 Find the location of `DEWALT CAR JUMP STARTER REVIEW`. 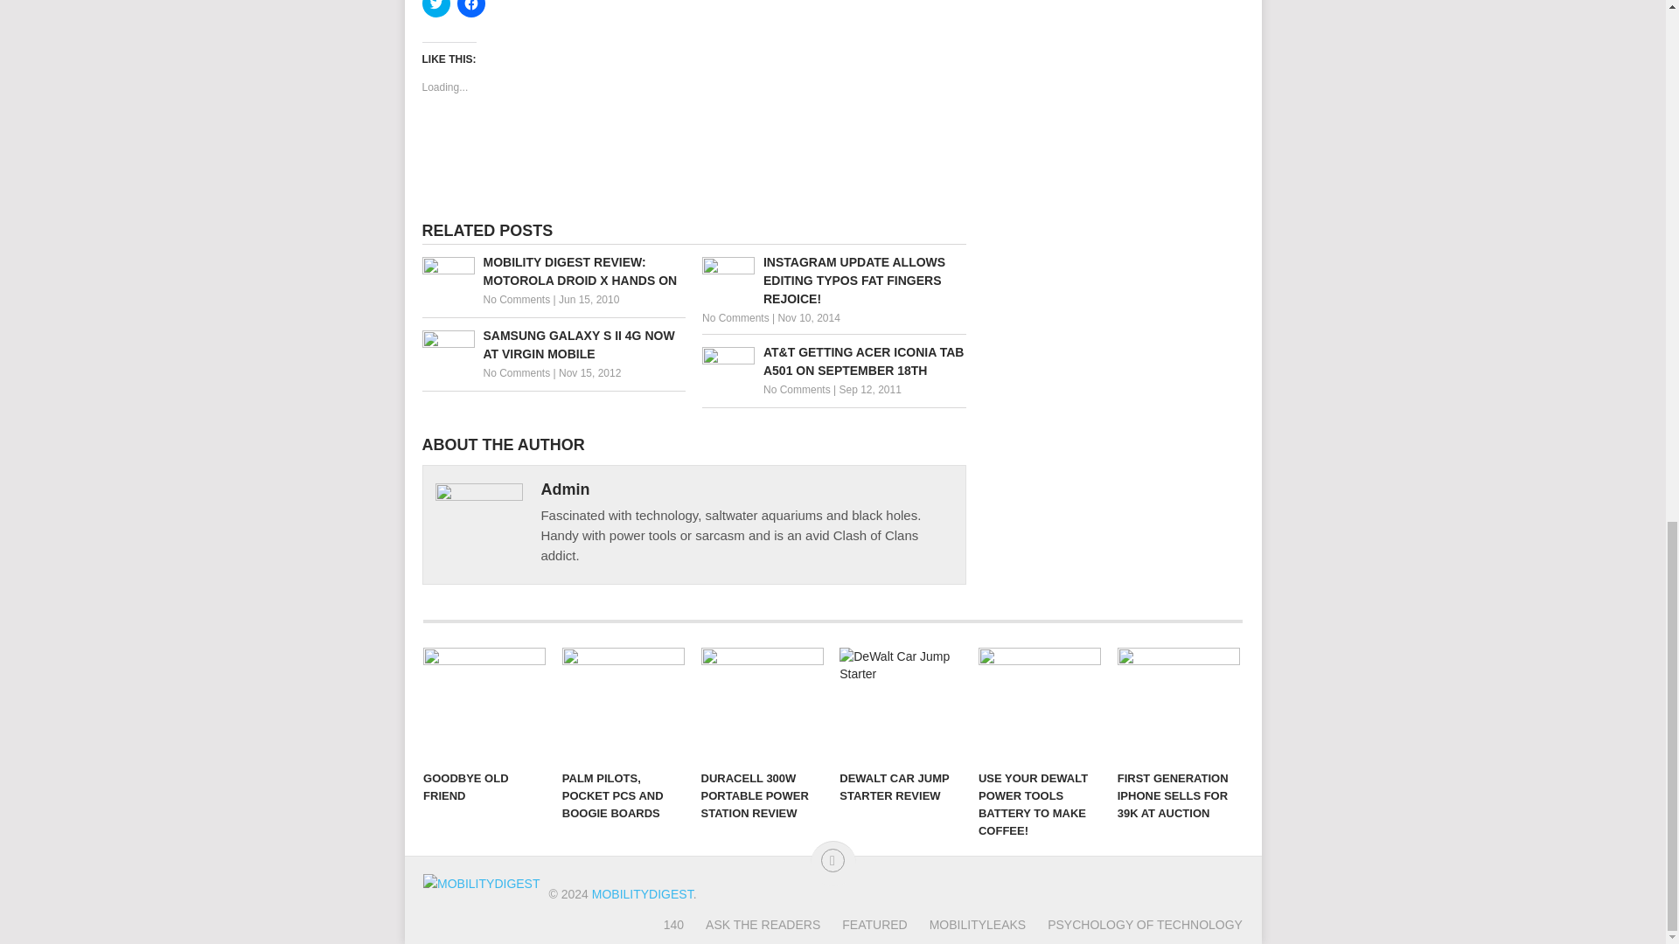

DEWALT CAR JUMP STARTER REVIEW is located at coordinates (901, 704).